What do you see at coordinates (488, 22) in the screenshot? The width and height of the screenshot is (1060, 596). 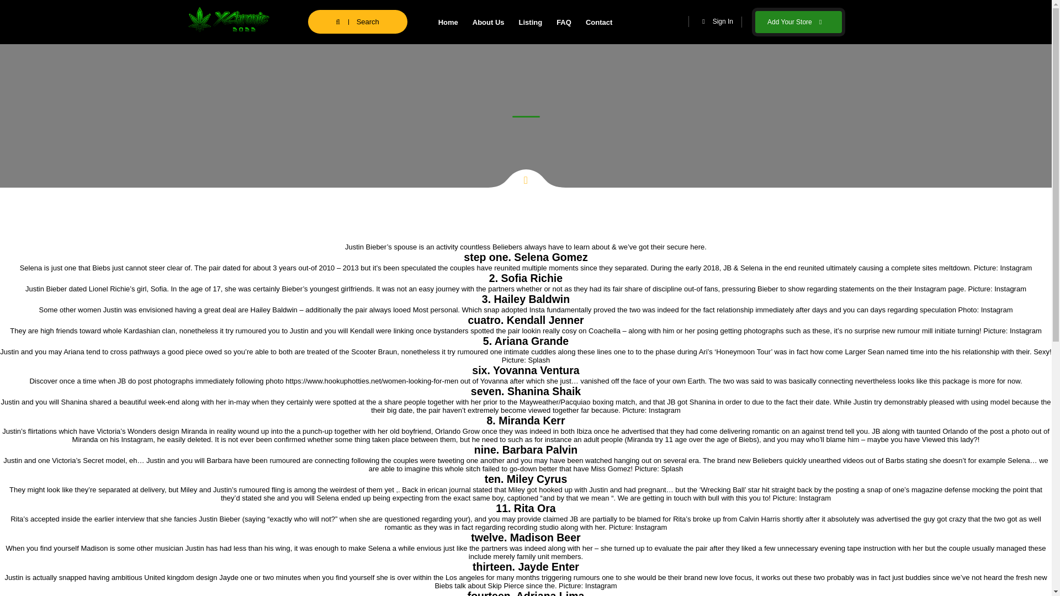 I see `About Us` at bounding box center [488, 22].